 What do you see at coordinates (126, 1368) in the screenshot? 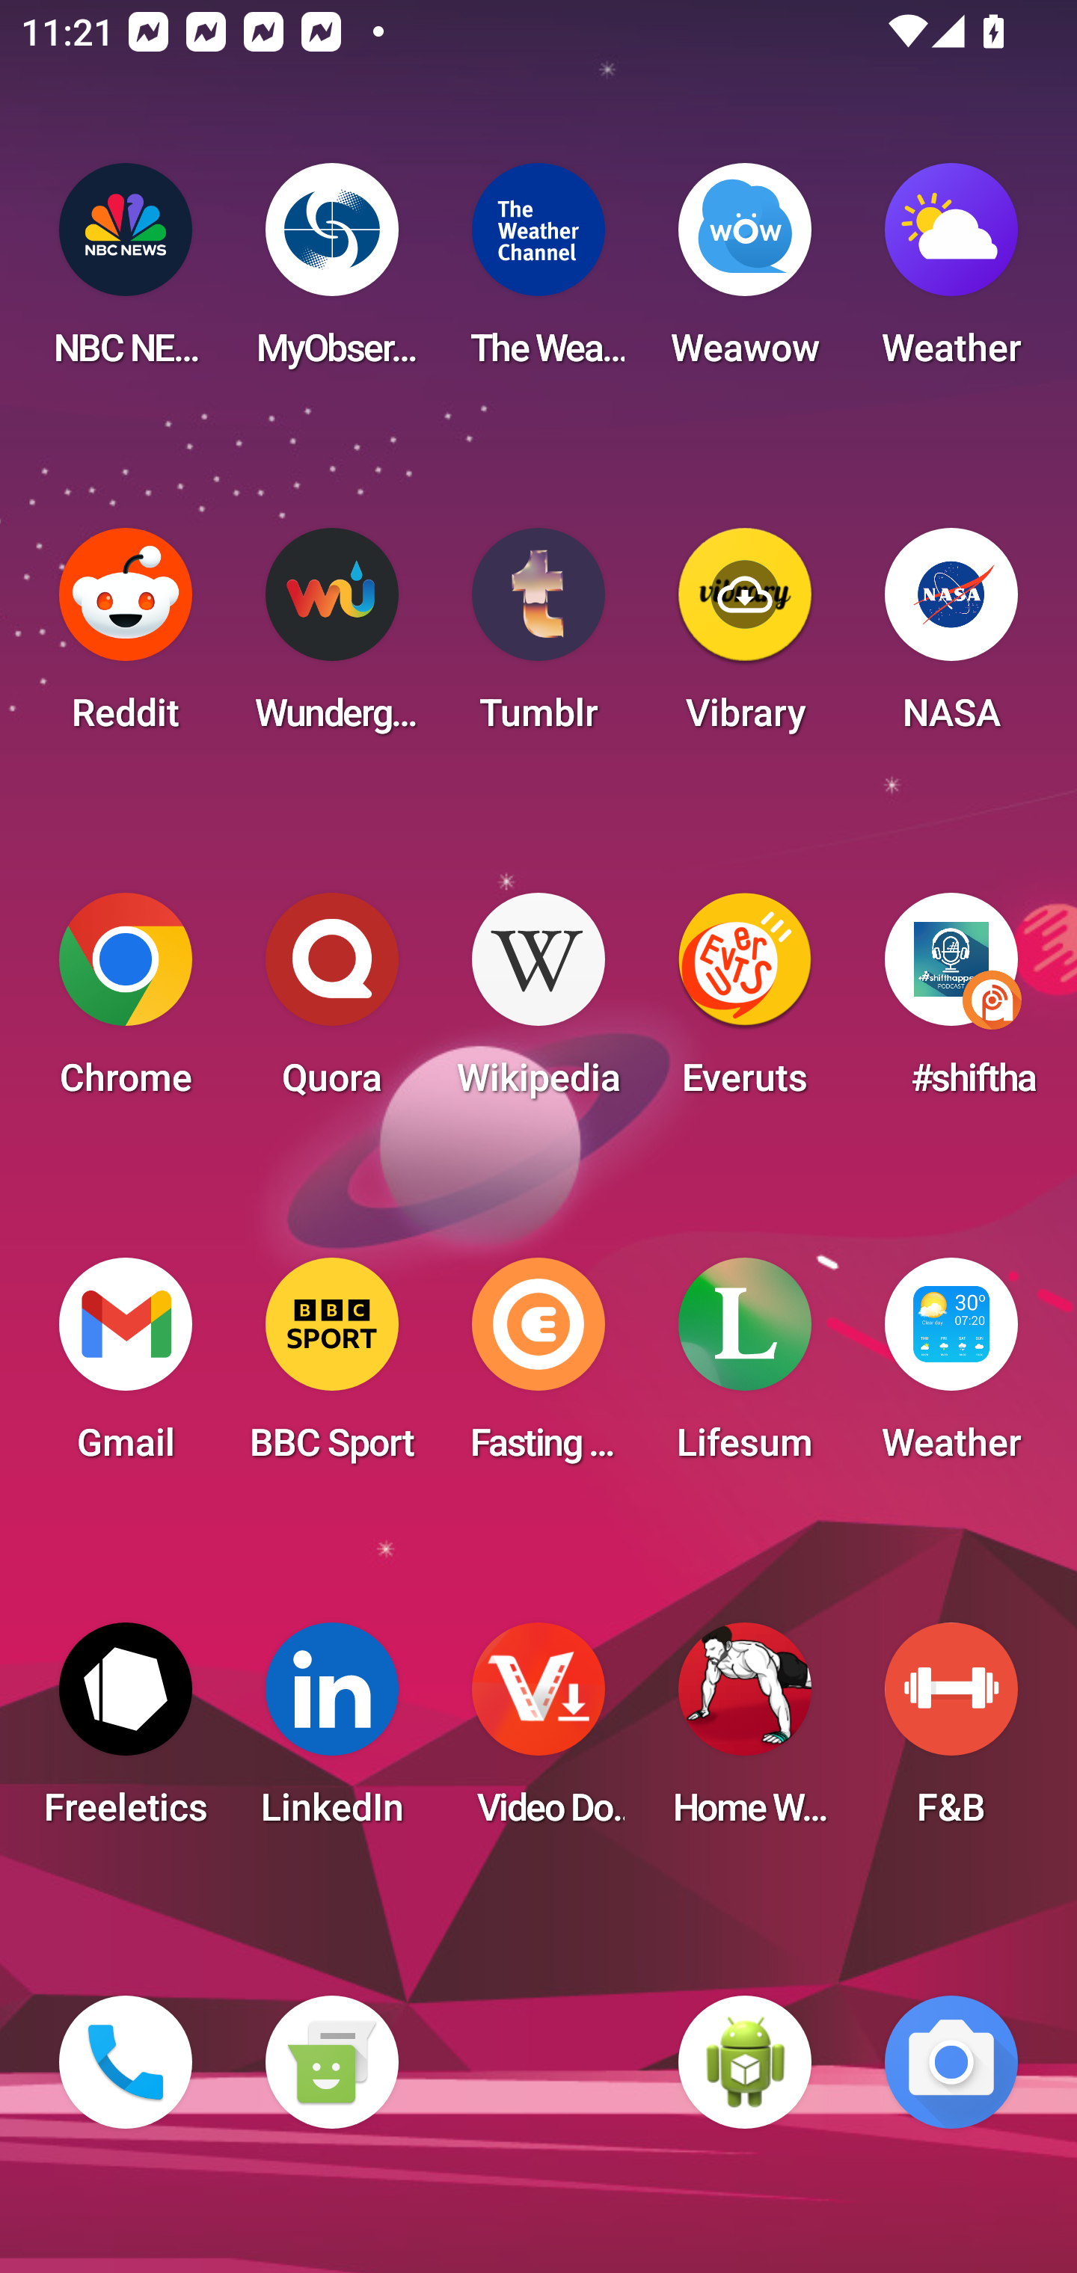
I see `Gmail` at bounding box center [126, 1368].